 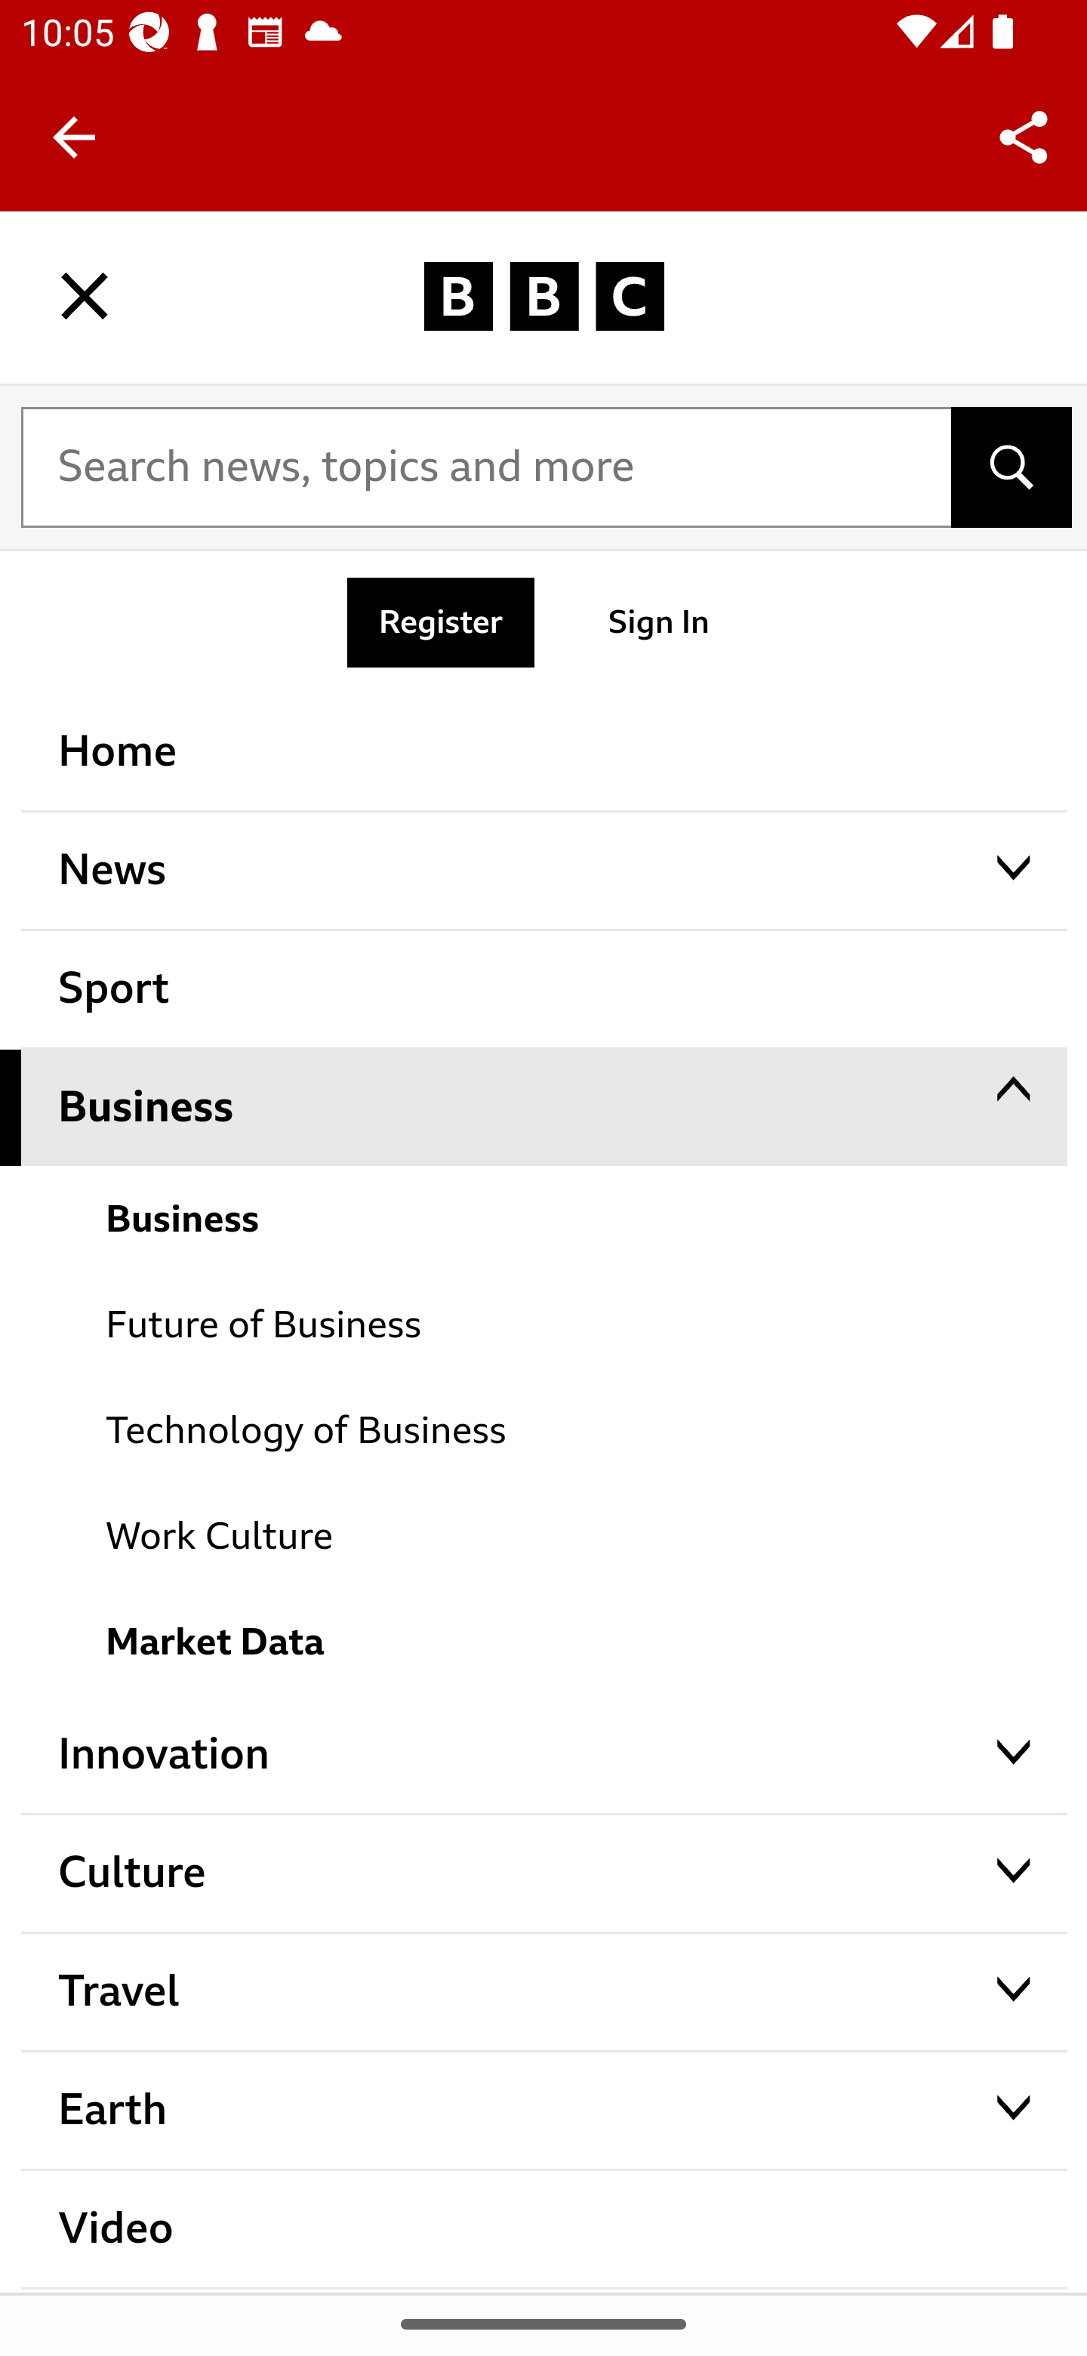 What do you see at coordinates (441, 621) in the screenshot?
I see `Register` at bounding box center [441, 621].